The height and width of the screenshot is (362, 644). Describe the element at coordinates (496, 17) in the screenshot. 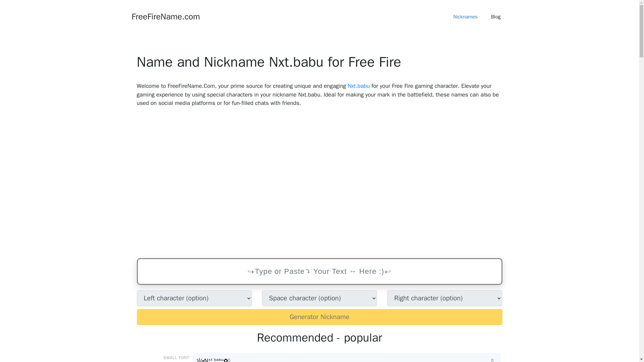

I see `Blog` at that location.